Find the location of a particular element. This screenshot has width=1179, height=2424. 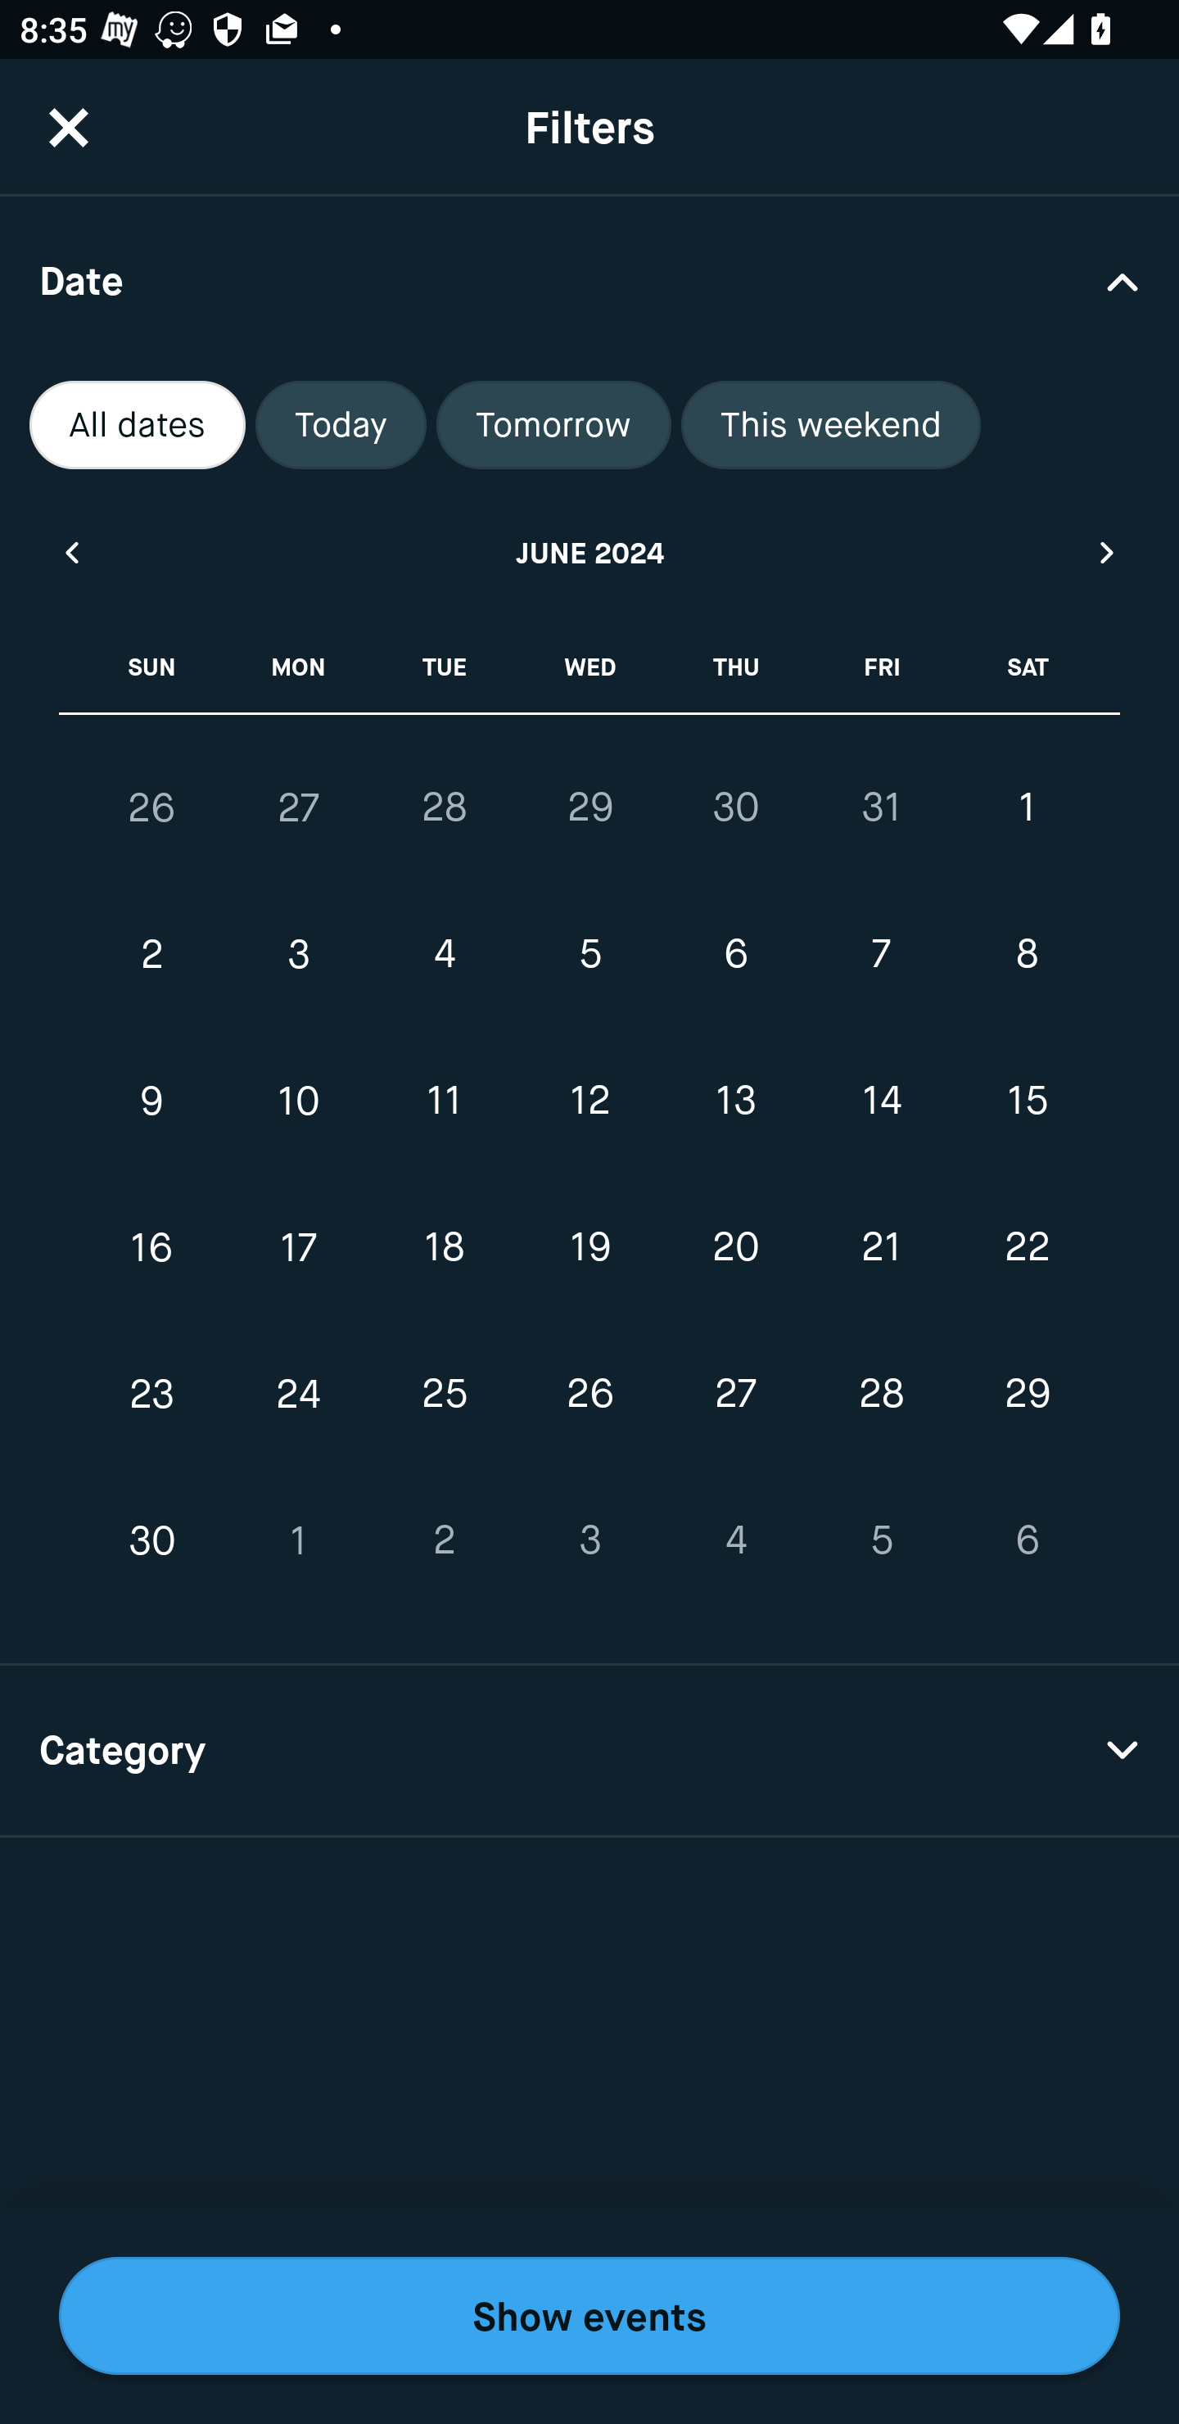

7 is located at coordinates (881, 955).